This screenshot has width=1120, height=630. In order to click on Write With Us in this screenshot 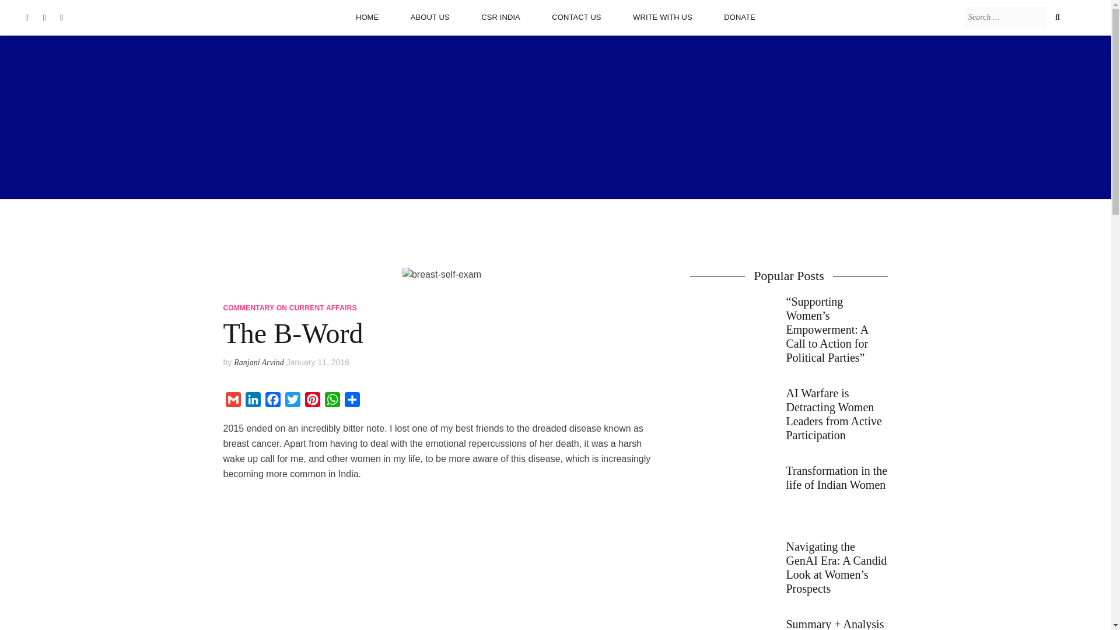, I will do `click(662, 17)`.